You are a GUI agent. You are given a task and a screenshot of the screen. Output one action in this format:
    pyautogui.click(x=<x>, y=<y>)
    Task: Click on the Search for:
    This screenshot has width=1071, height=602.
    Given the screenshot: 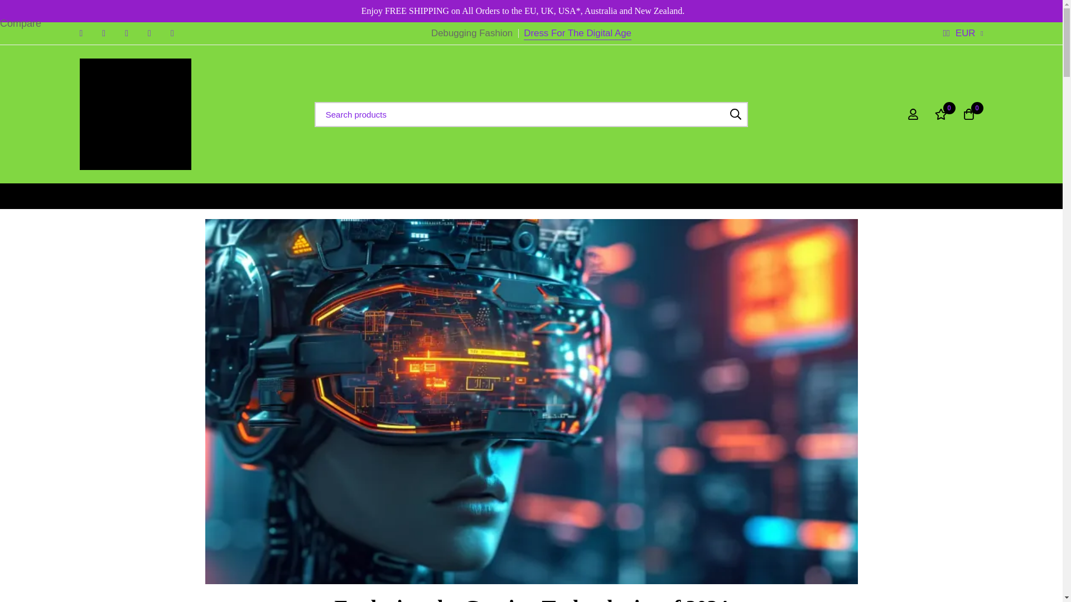 What is the action you would take?
    pyautogui.click(x=532, y=114)
    